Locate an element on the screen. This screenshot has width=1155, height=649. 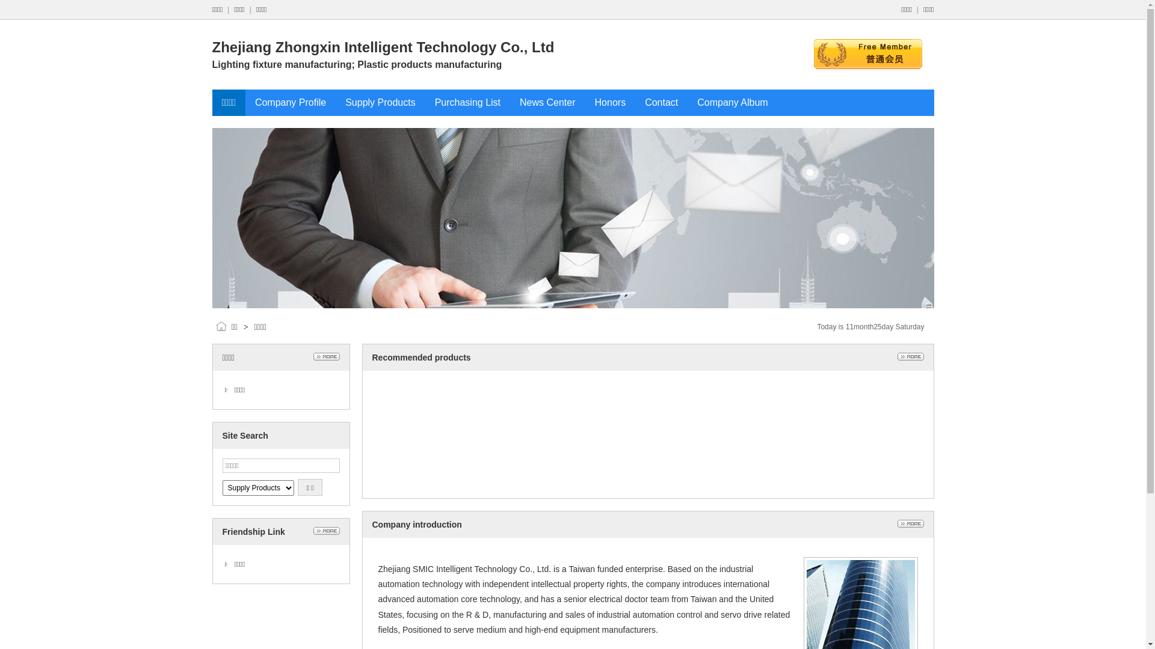
Supply Products is located at coordinates (380, 102).